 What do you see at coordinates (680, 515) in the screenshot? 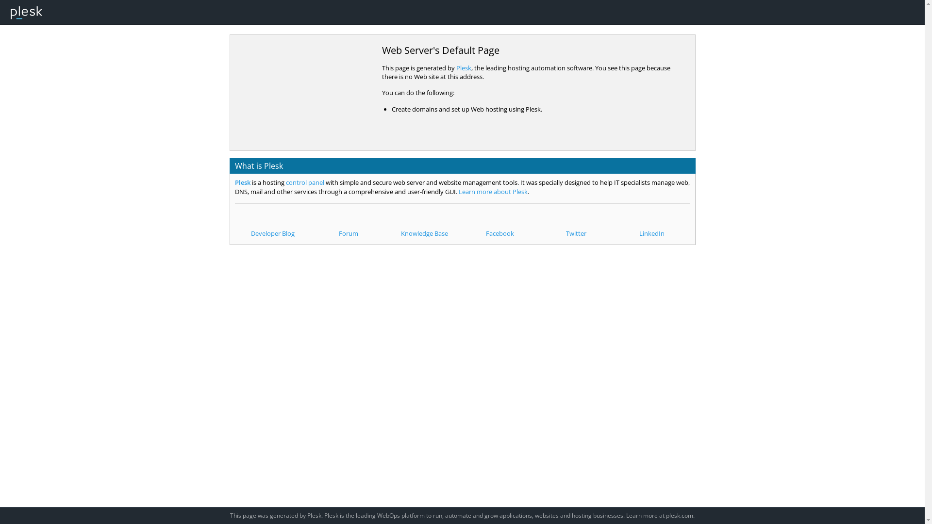
I see `plesk.com` at bounding box center [680, 515].